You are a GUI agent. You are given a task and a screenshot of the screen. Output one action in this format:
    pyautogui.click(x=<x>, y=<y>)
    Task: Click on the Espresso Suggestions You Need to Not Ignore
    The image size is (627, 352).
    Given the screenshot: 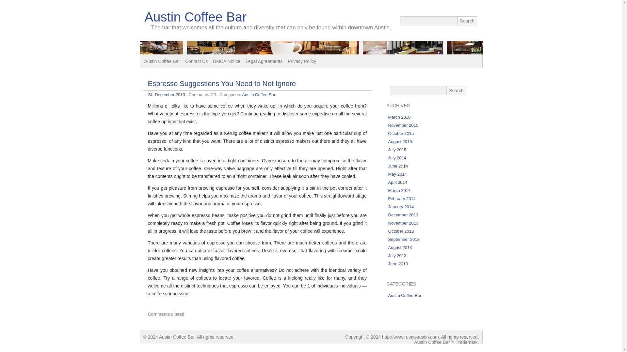 What is the action you would take?
    pyautogui.click(x=221, y=83)
    